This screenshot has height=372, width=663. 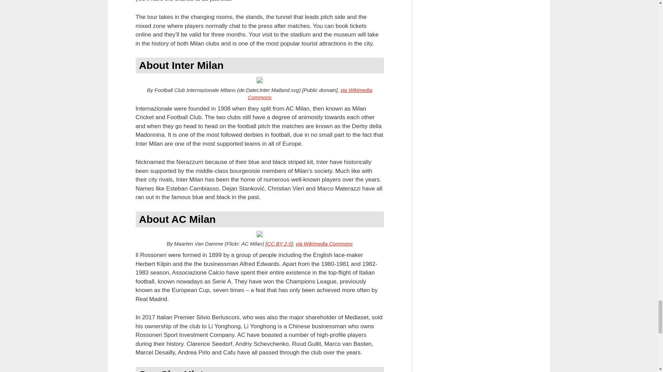 What do you see at coordinates (279, 244) in the screenshot?
I see `CC BY 2.0` at bounding box center [279, 244].